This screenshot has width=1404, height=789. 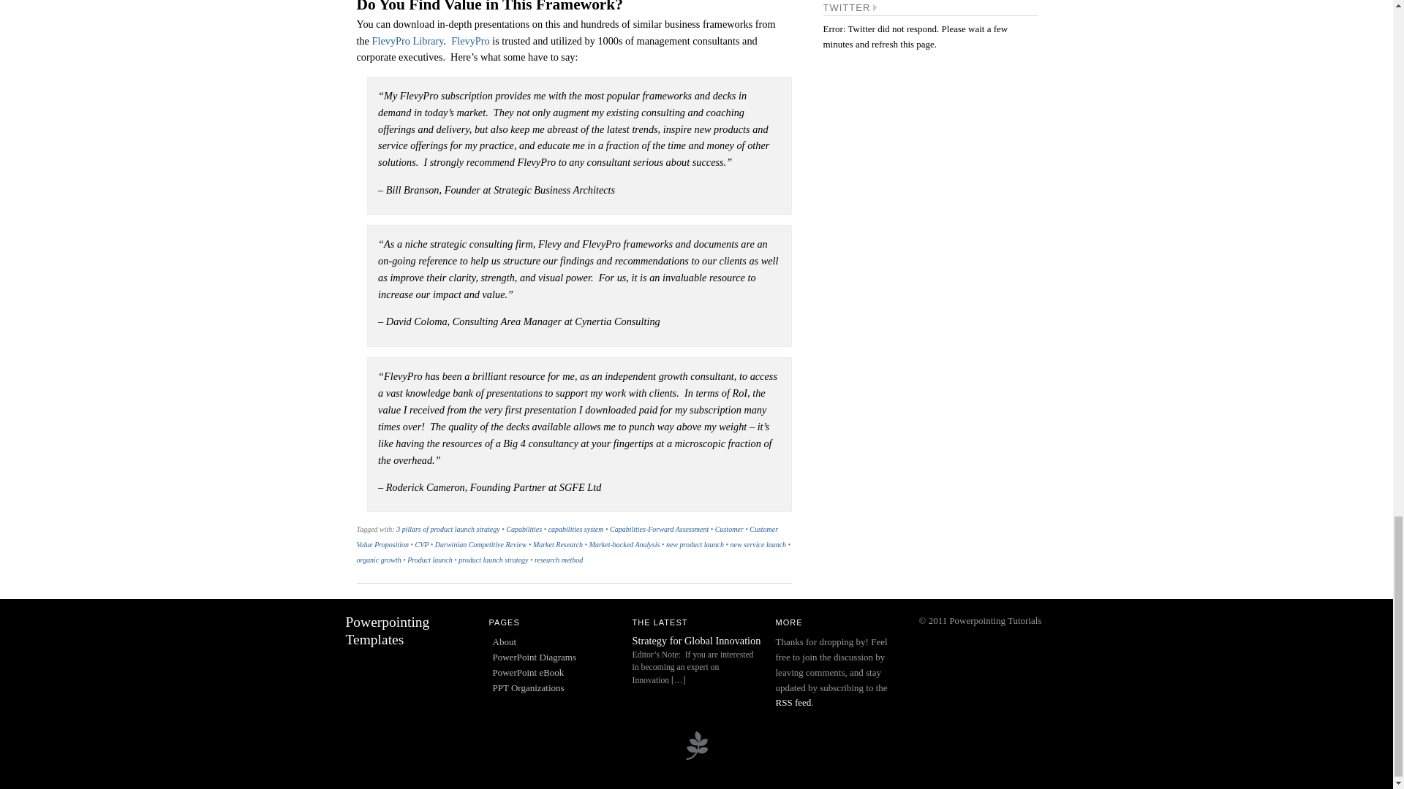 I want to click on product launch strategy, so click(x=493, y=560).